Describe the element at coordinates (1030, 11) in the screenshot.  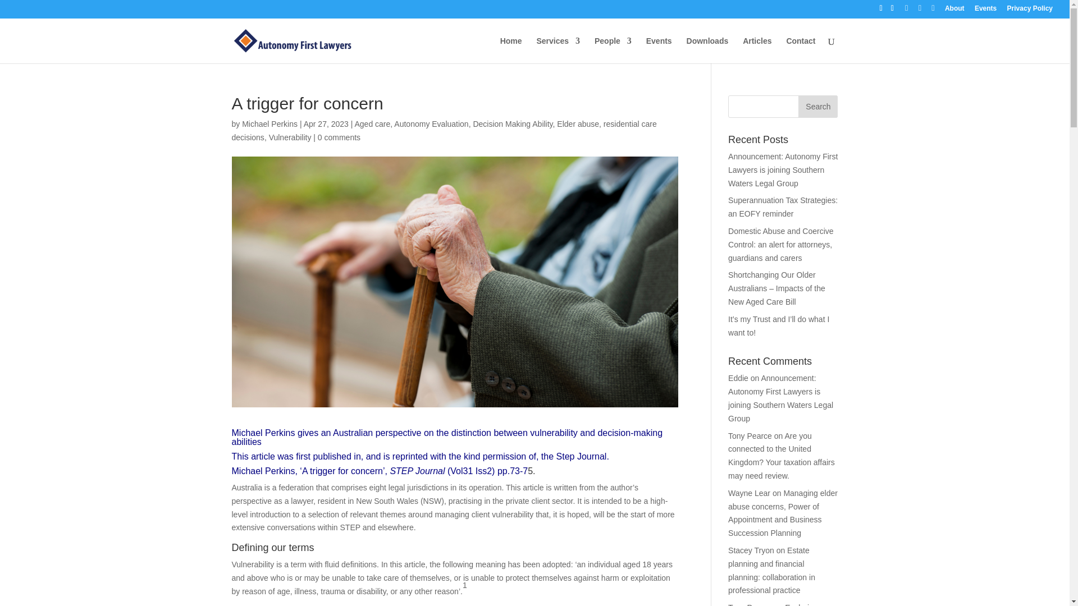
I see `Privacy Policy` at that location.